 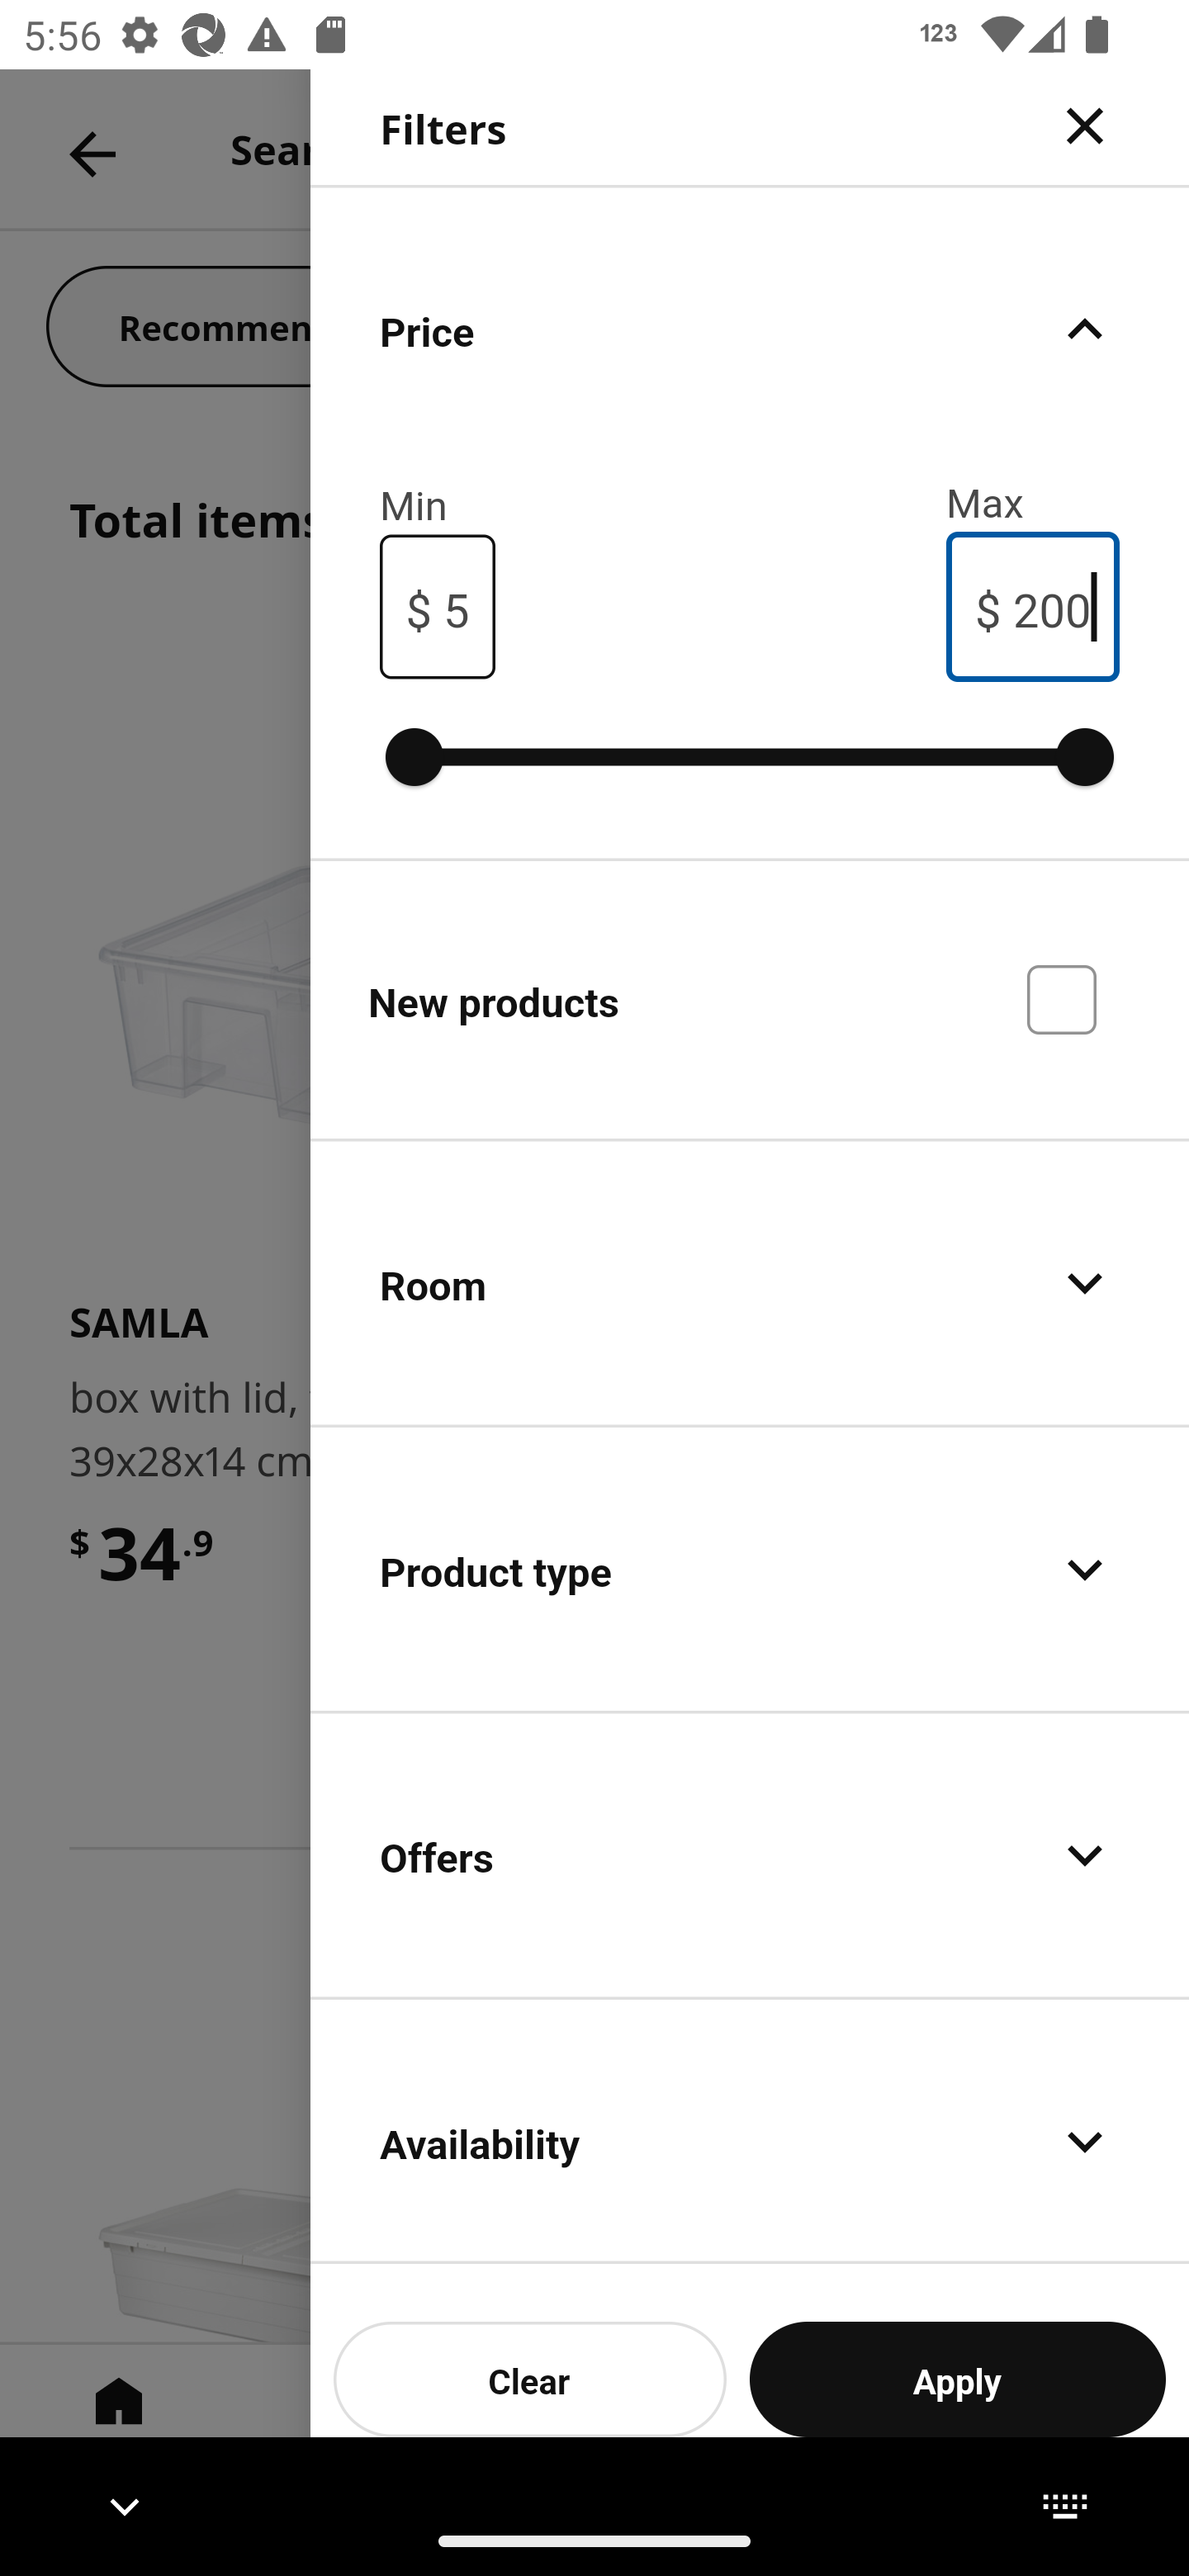 I want to click on Price, so click(x=750, y=329).